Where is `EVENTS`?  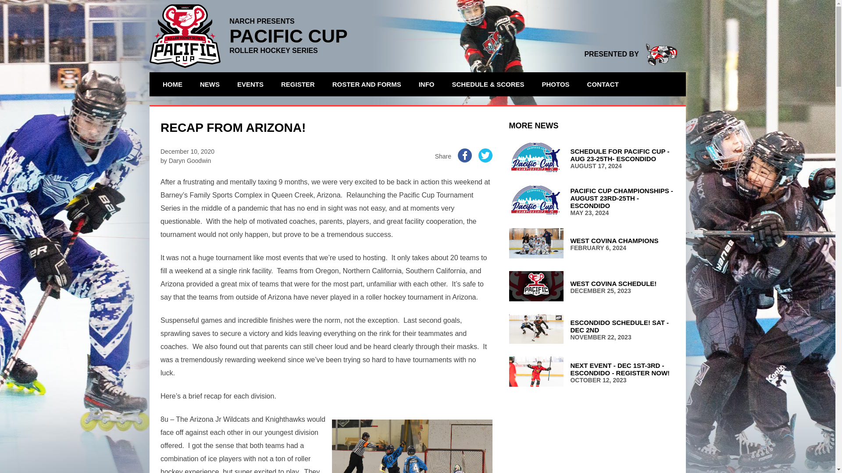 EVENTS is located at coordinates (592, 330).